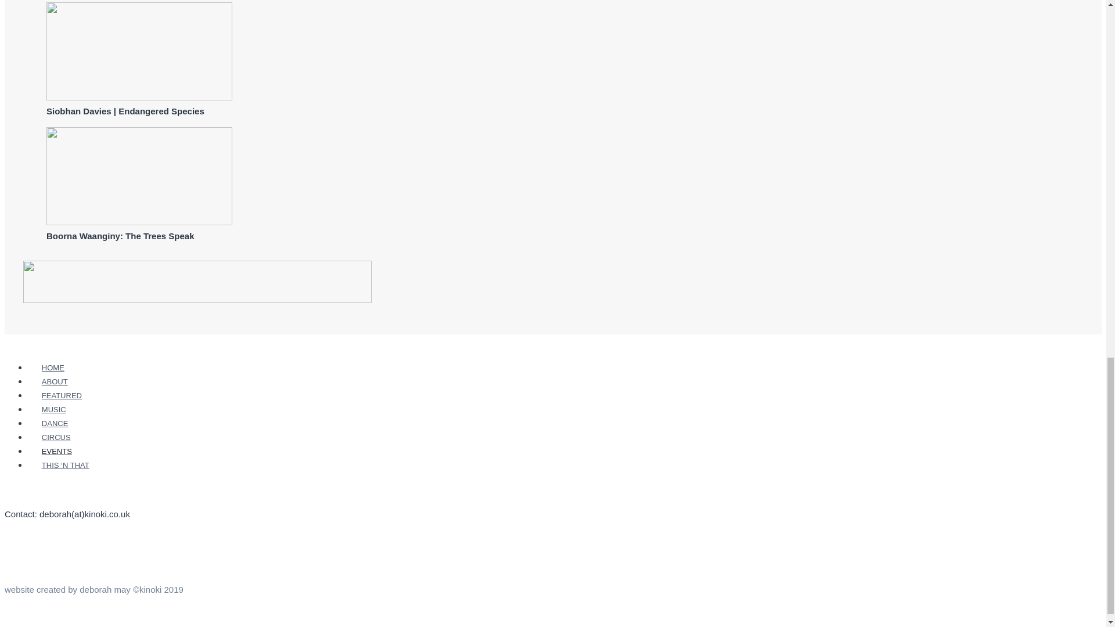 The width and height of the screenshot is (1115, 627). What do you see at coordinates (54, 410) in the screenshot?
I see `MUSIC` at bounding box center [54, 410].